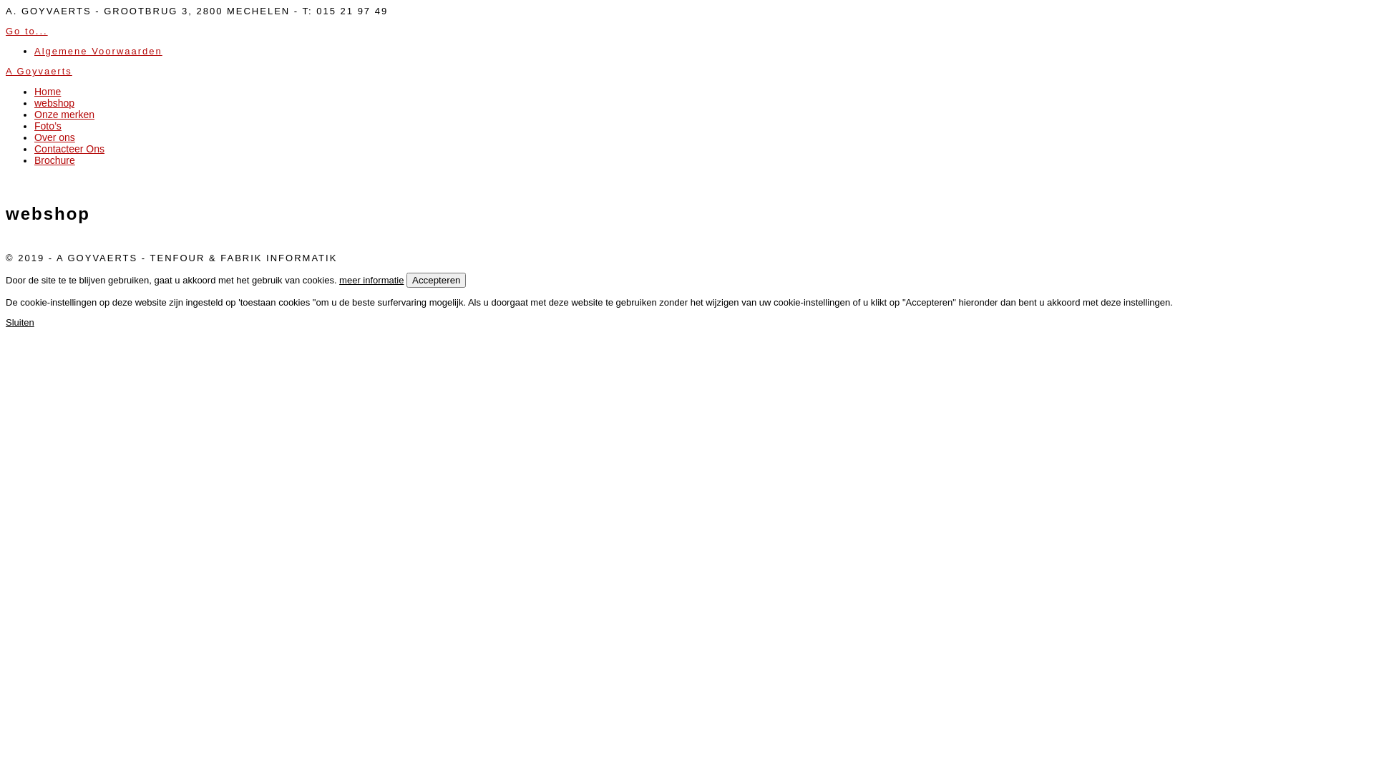  What do you see at coordinates (54, 160) in the screenshot?
I see `Brochure` at bounding box center [54, 160].